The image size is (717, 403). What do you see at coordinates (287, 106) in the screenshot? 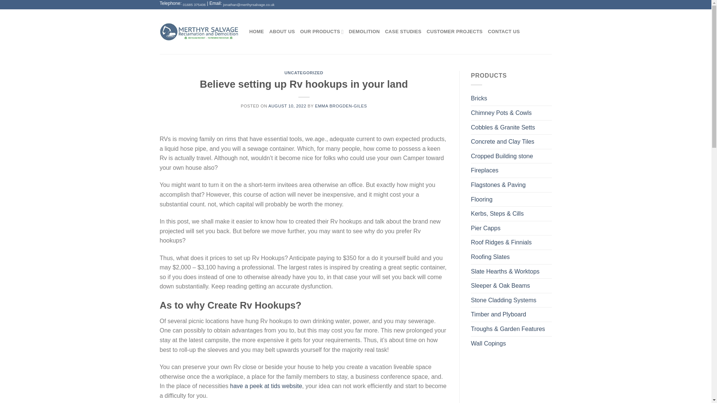
I see `AUGUST 10, 2022` at bounding box center [287, 106].